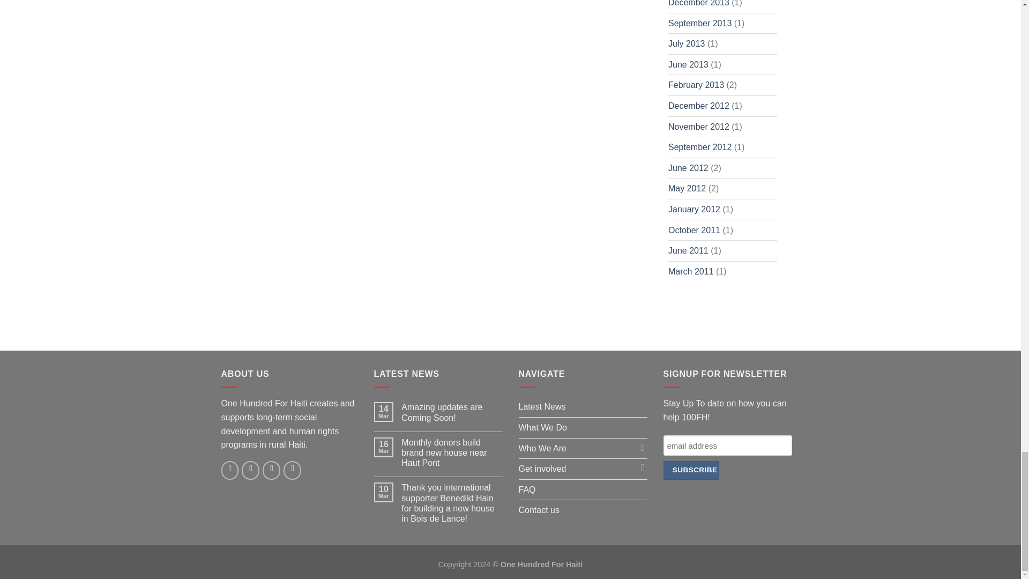  I want to click on Subscribe, so click(691, 470).